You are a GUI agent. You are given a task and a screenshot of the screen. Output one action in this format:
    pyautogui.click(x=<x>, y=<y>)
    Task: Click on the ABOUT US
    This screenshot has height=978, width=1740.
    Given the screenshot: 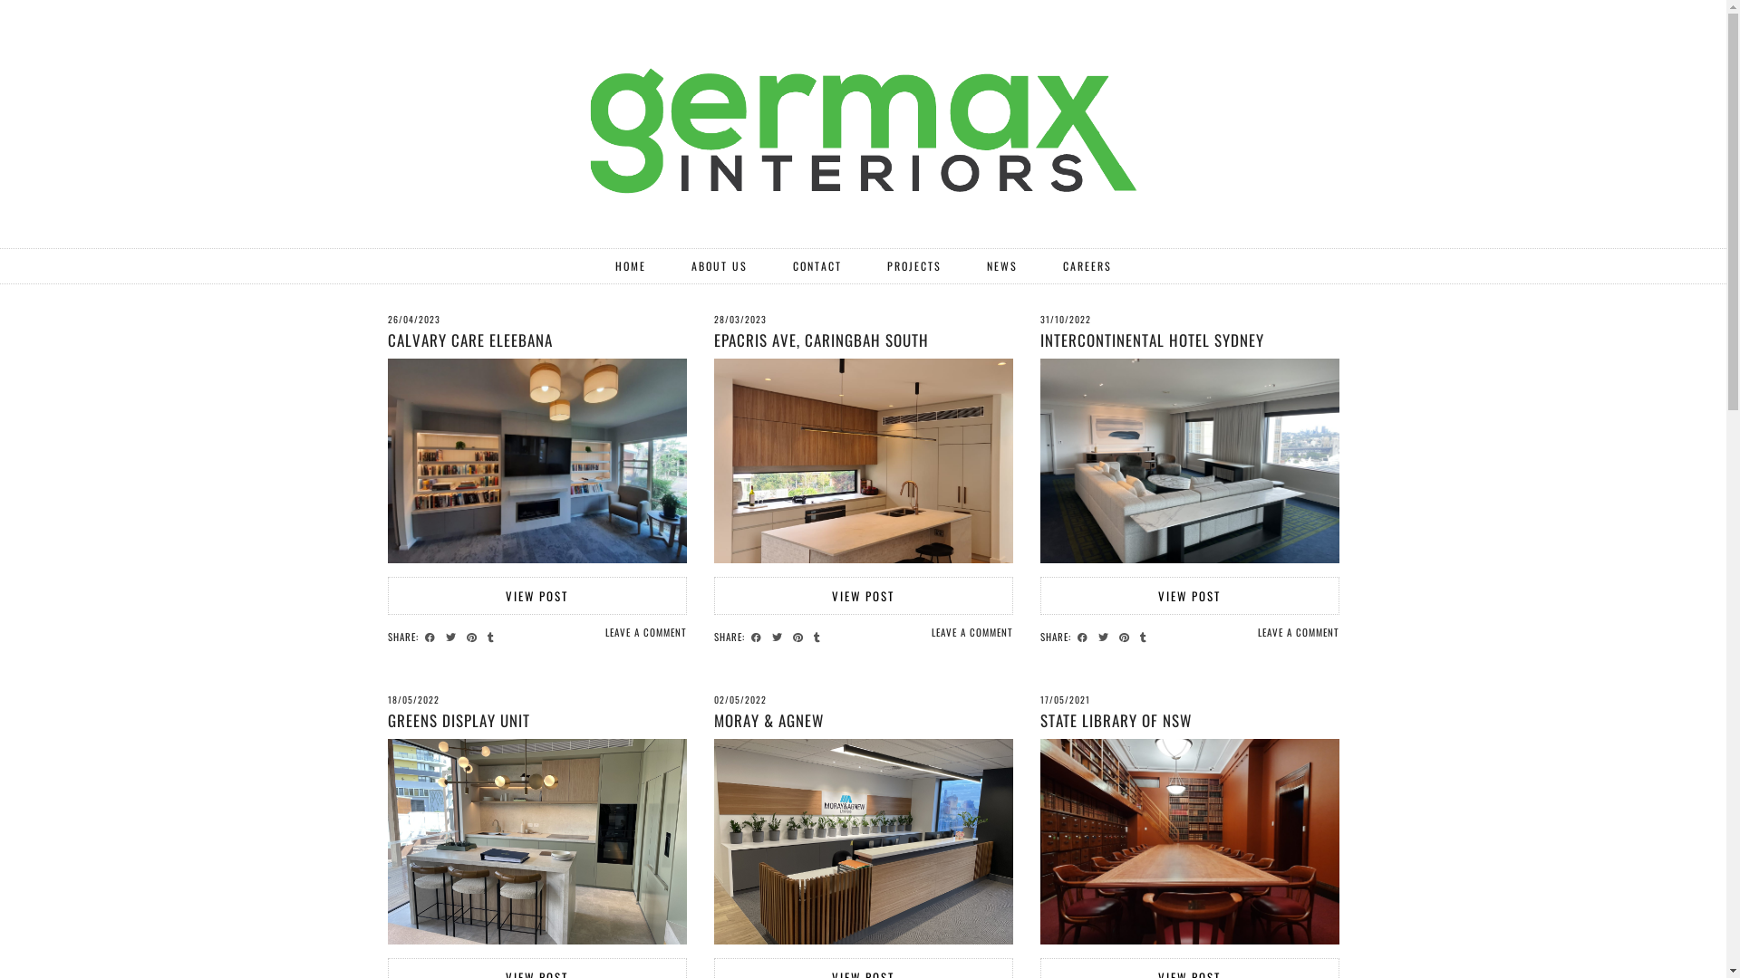 What is the action you would take?
    pyautogui.click(x=720, y=266)
    